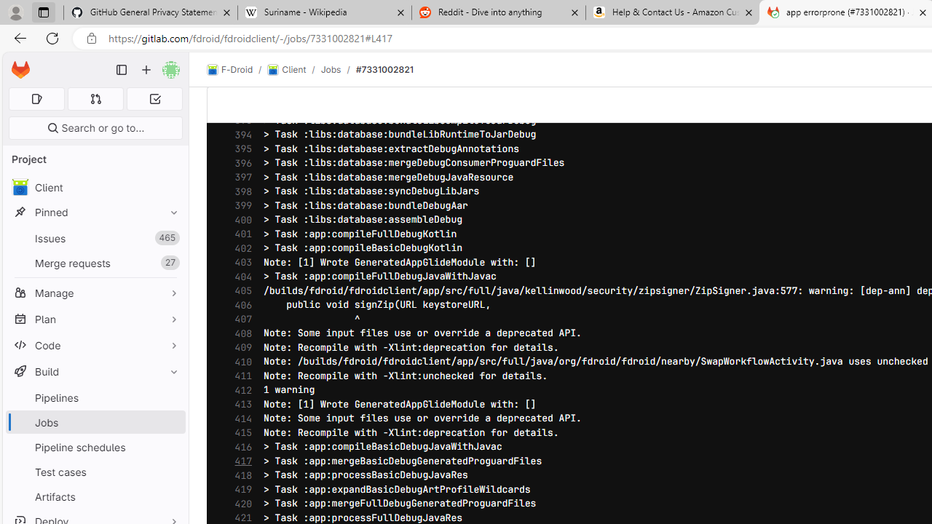 Image resolution: width=932 pixels, height=524 pixels. I want to click on Pin Pipelines, so click(170, 397).